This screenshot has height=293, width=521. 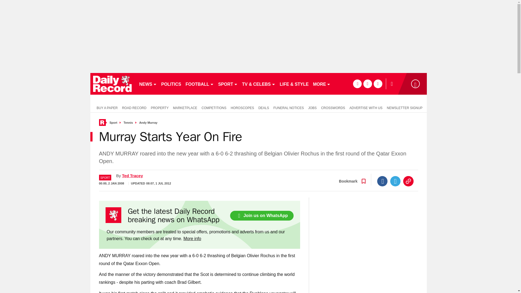 What do you see at coordinates (395, 181) in the screenshot?
I see `Twitter` at bounding box center [395, 181].